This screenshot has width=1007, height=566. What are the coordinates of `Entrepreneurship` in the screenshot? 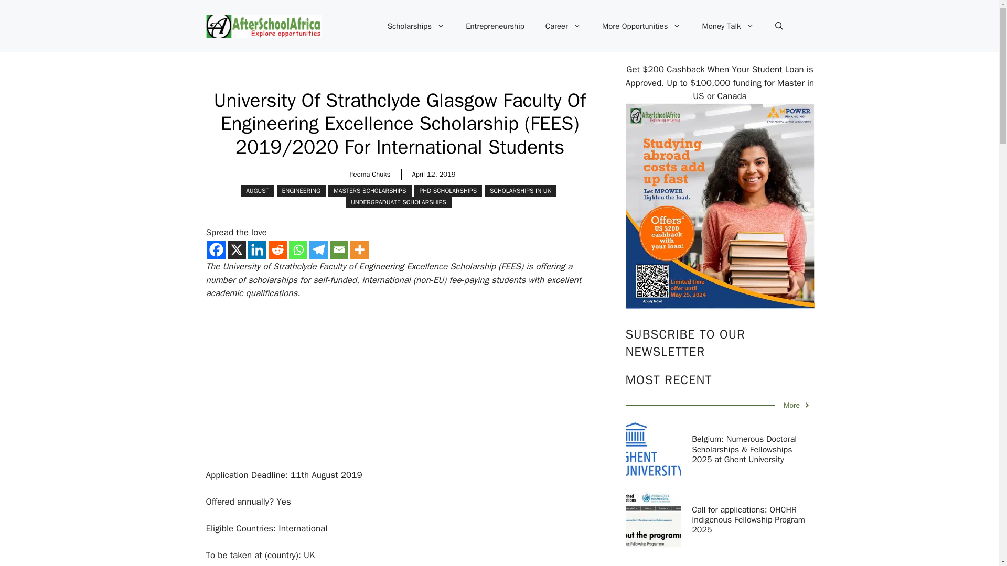 It's located at (495, 26).